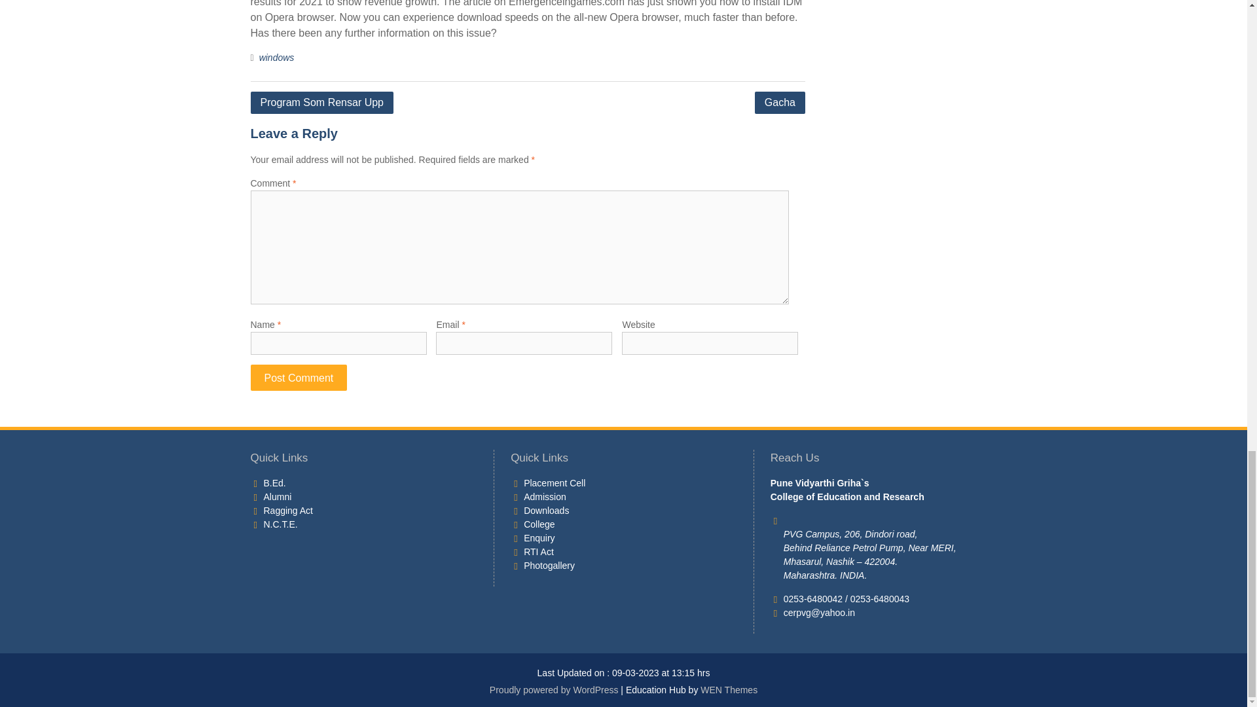 Image resolution: width=1257 pixels, height=707 pixels. I want to click on N.C.T.E., so click(280, 524).